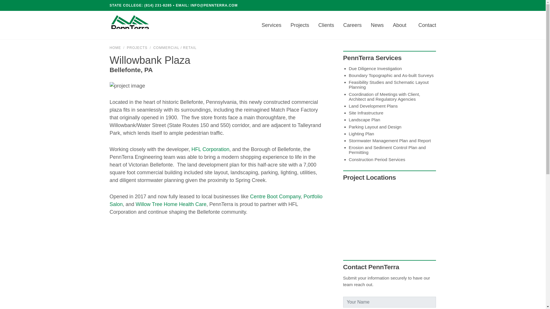 This screenshot has height=309, width=550. Describe the element at coordinates (276, 196) in the screenshot. I see `Centre Boot Company` at that location.